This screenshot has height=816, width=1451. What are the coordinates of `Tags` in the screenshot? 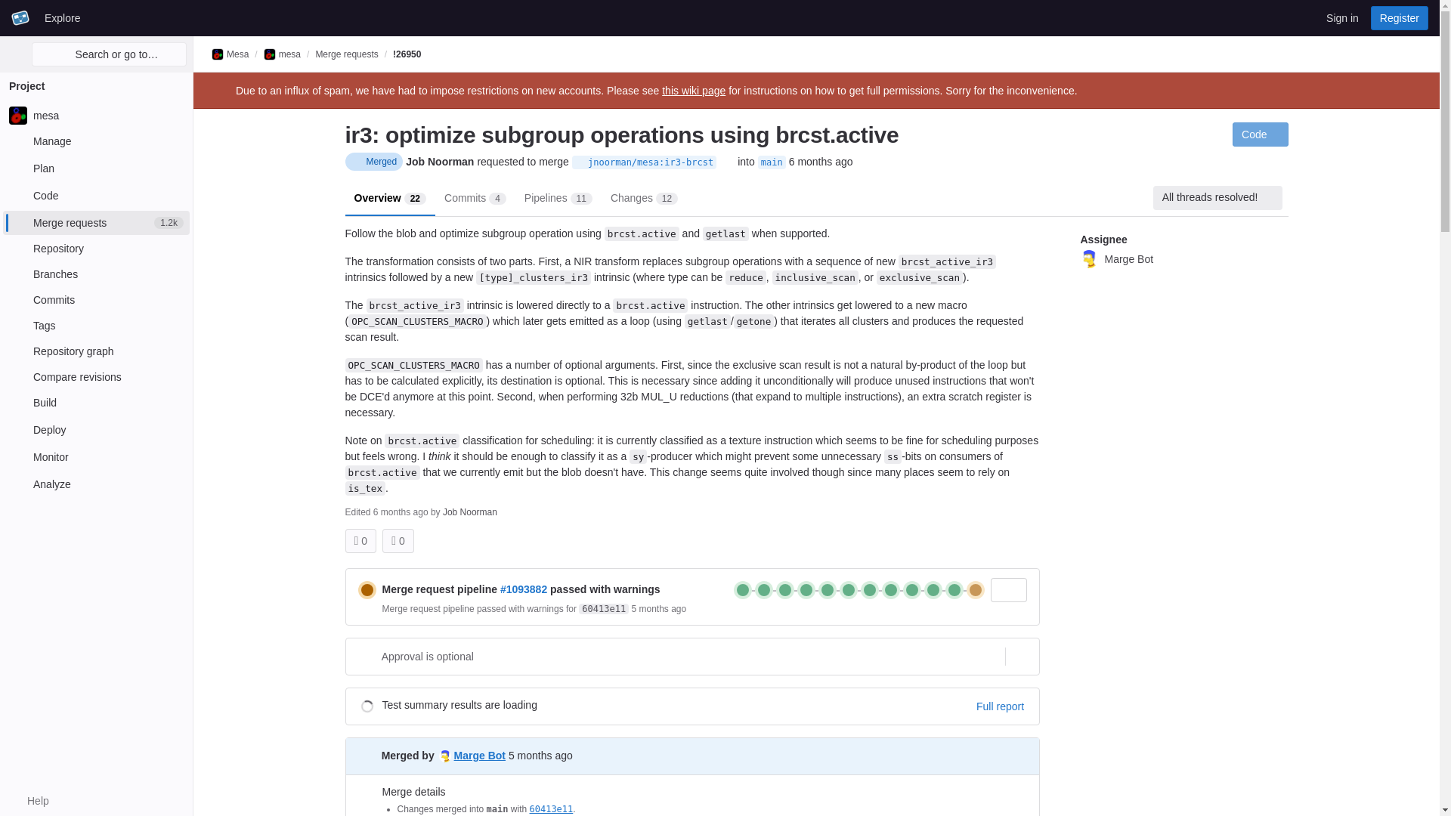 It's located at (96, 325).